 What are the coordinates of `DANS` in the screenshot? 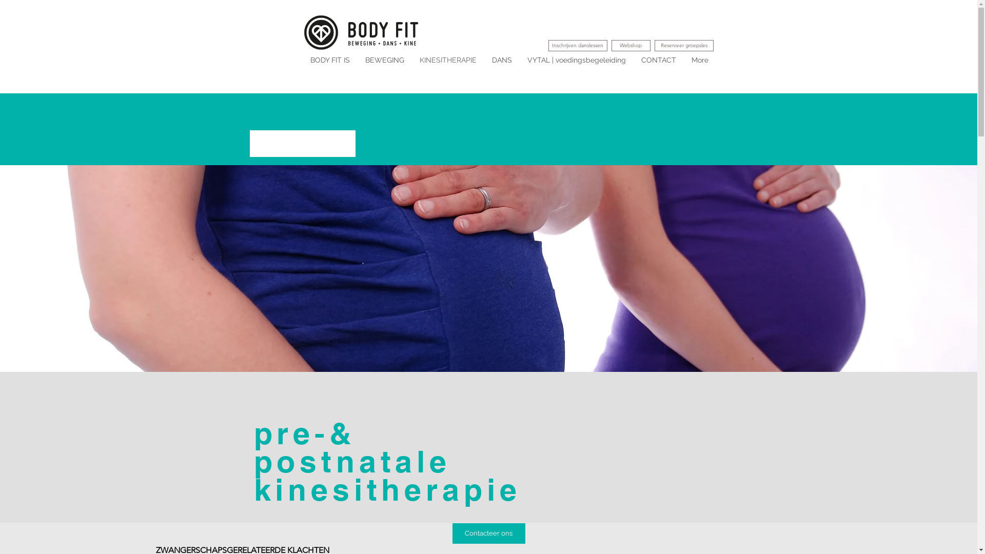 It's located at (502, 65).